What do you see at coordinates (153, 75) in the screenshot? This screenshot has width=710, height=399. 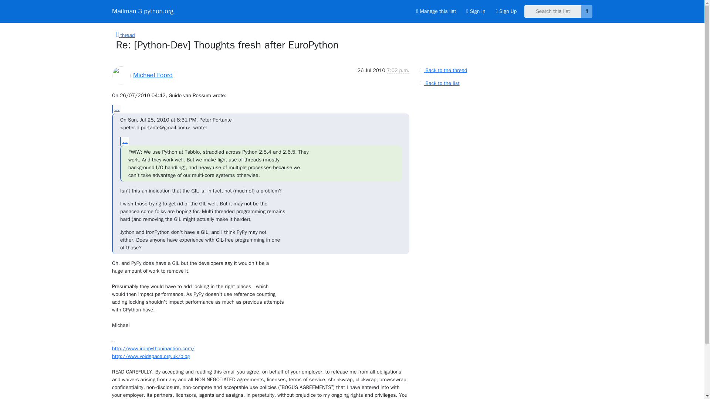 I see `Michael Foord` at bounding box center [153, 75].